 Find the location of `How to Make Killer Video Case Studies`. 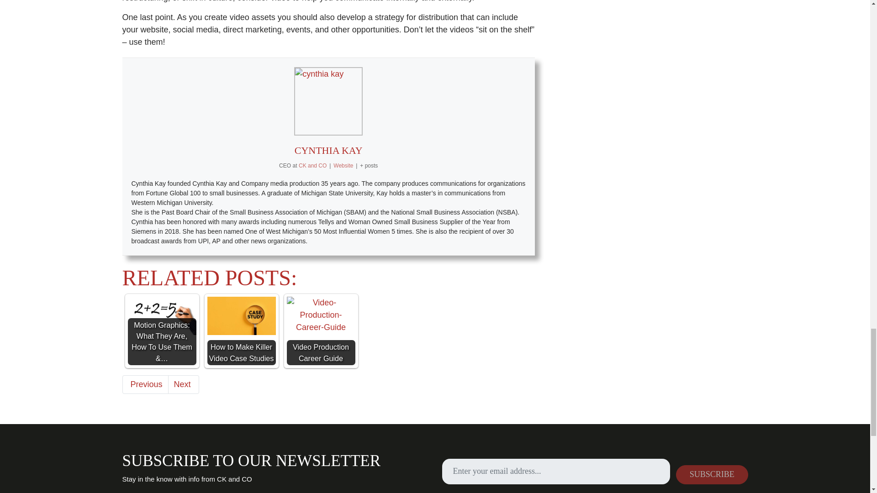

How to Make Killer Video Case Studies is located at coordinates (241, 316).